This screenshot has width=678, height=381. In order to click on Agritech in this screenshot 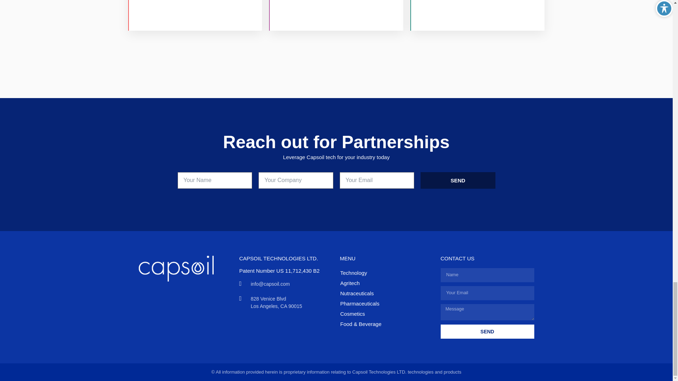, I will do `click(384, 283)`.